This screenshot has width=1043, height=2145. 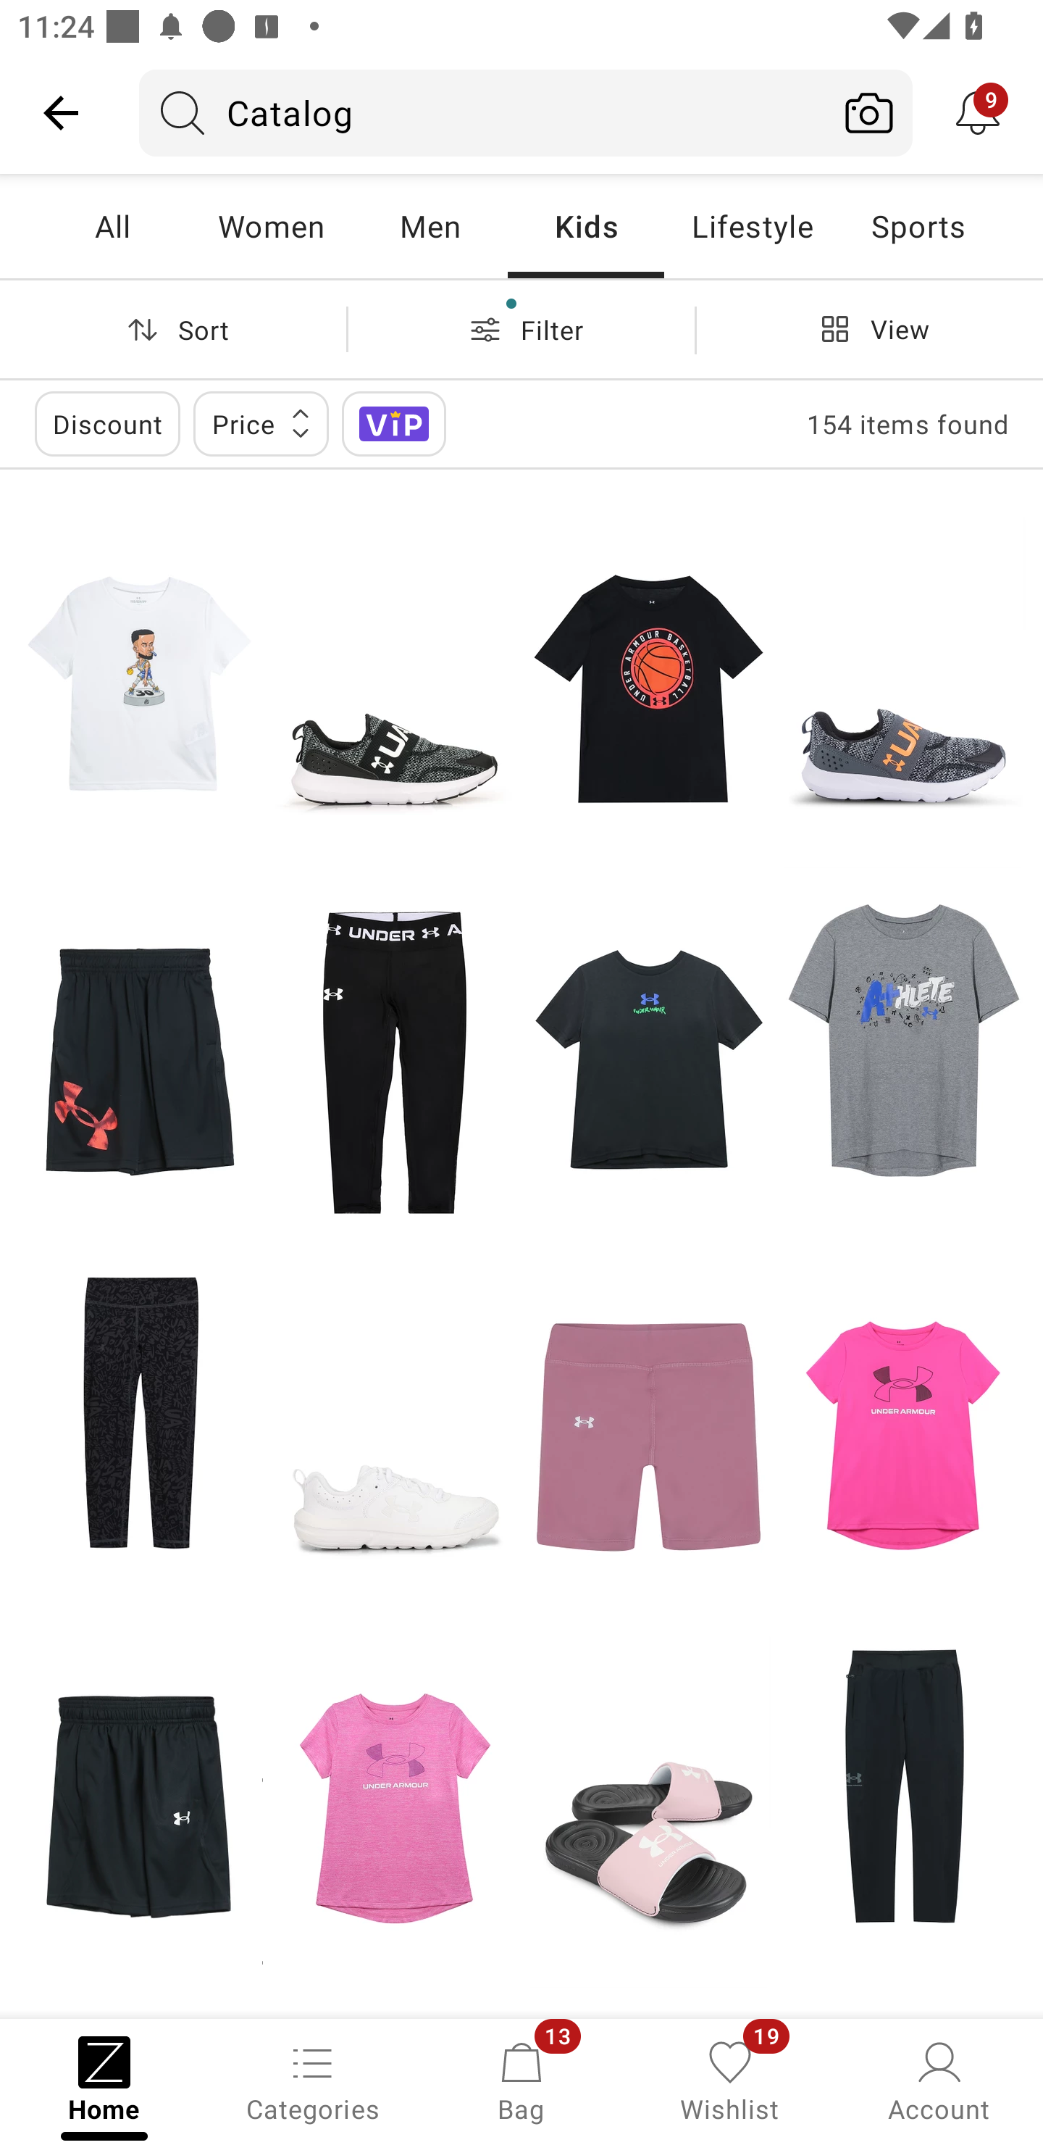 What do you see at coordinates (752, 226) in the screenshot?
I see `Lifestyle` at bounding box center [752, 226].